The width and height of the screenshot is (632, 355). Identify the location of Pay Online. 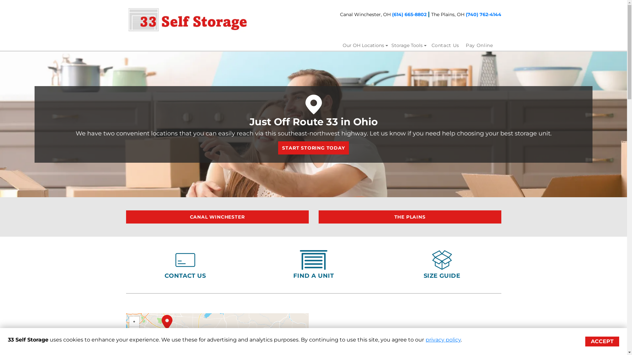
(479, 45).